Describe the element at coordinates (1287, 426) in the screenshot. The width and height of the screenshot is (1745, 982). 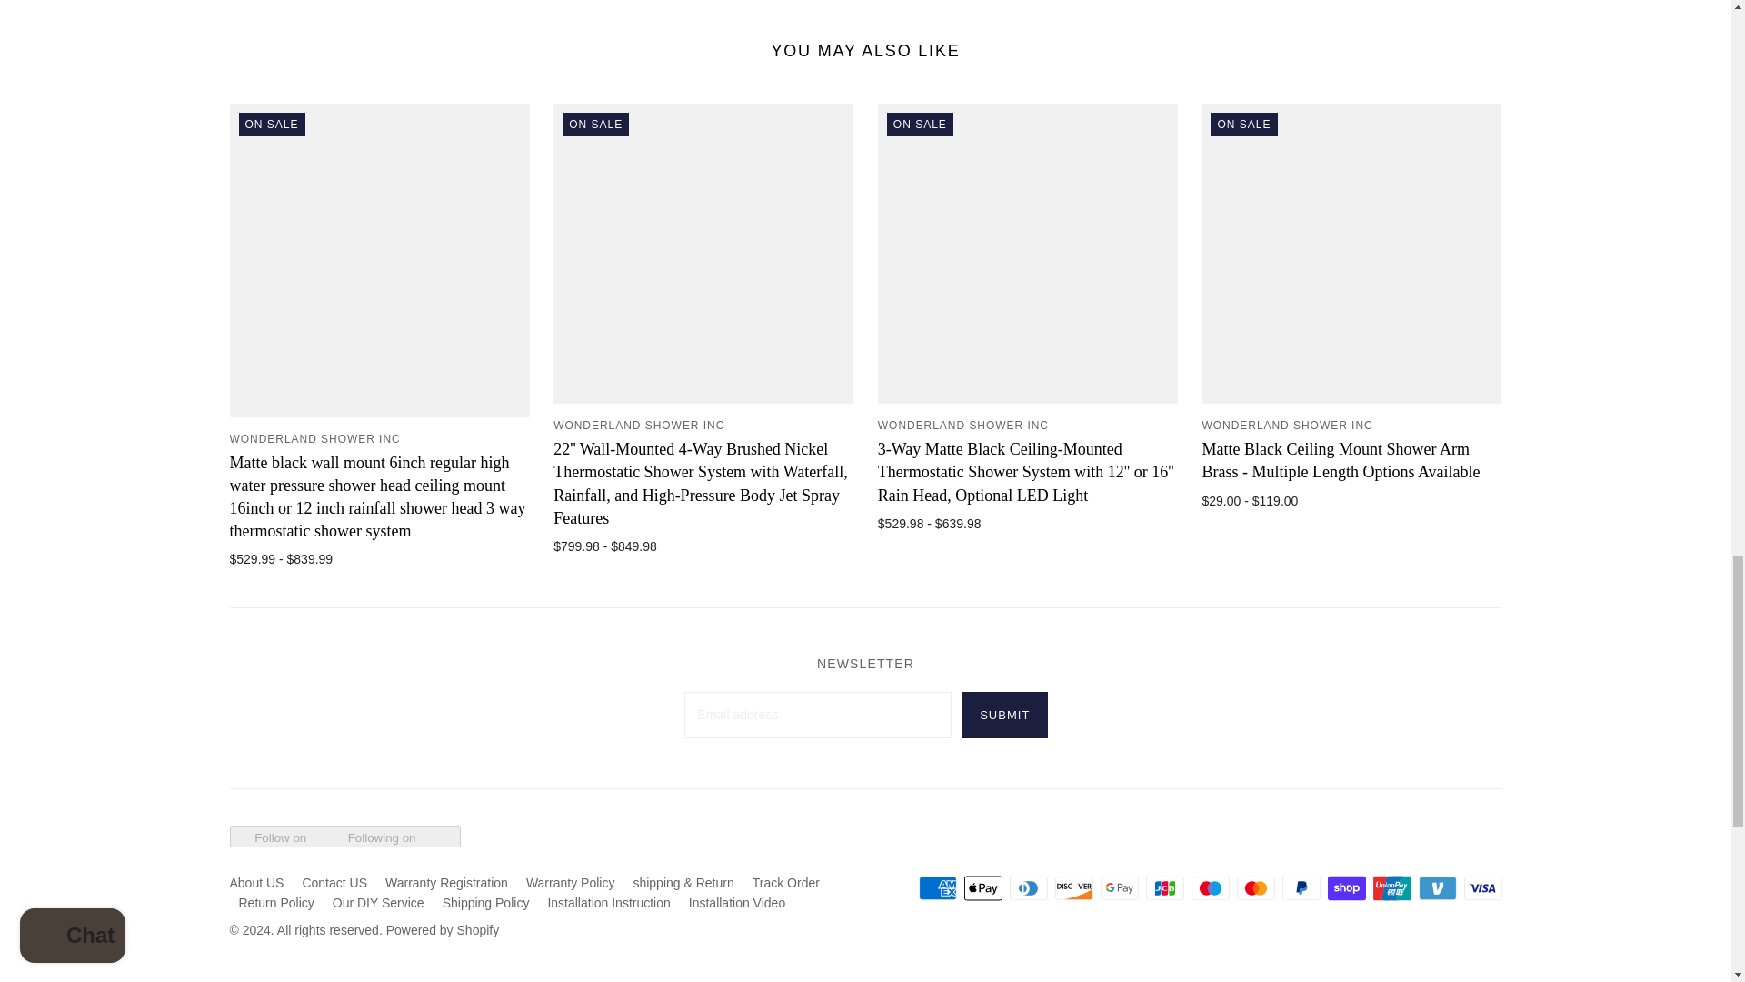
I see `wonderland shower inc` at that location.